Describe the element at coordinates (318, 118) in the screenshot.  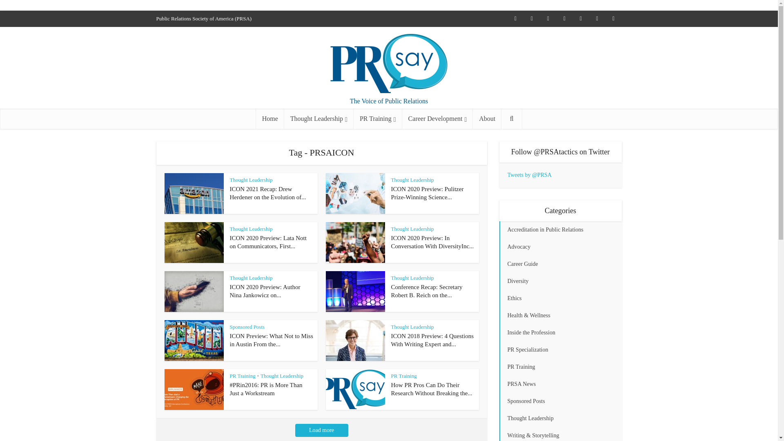
I see `Thought Leadership` at that location.